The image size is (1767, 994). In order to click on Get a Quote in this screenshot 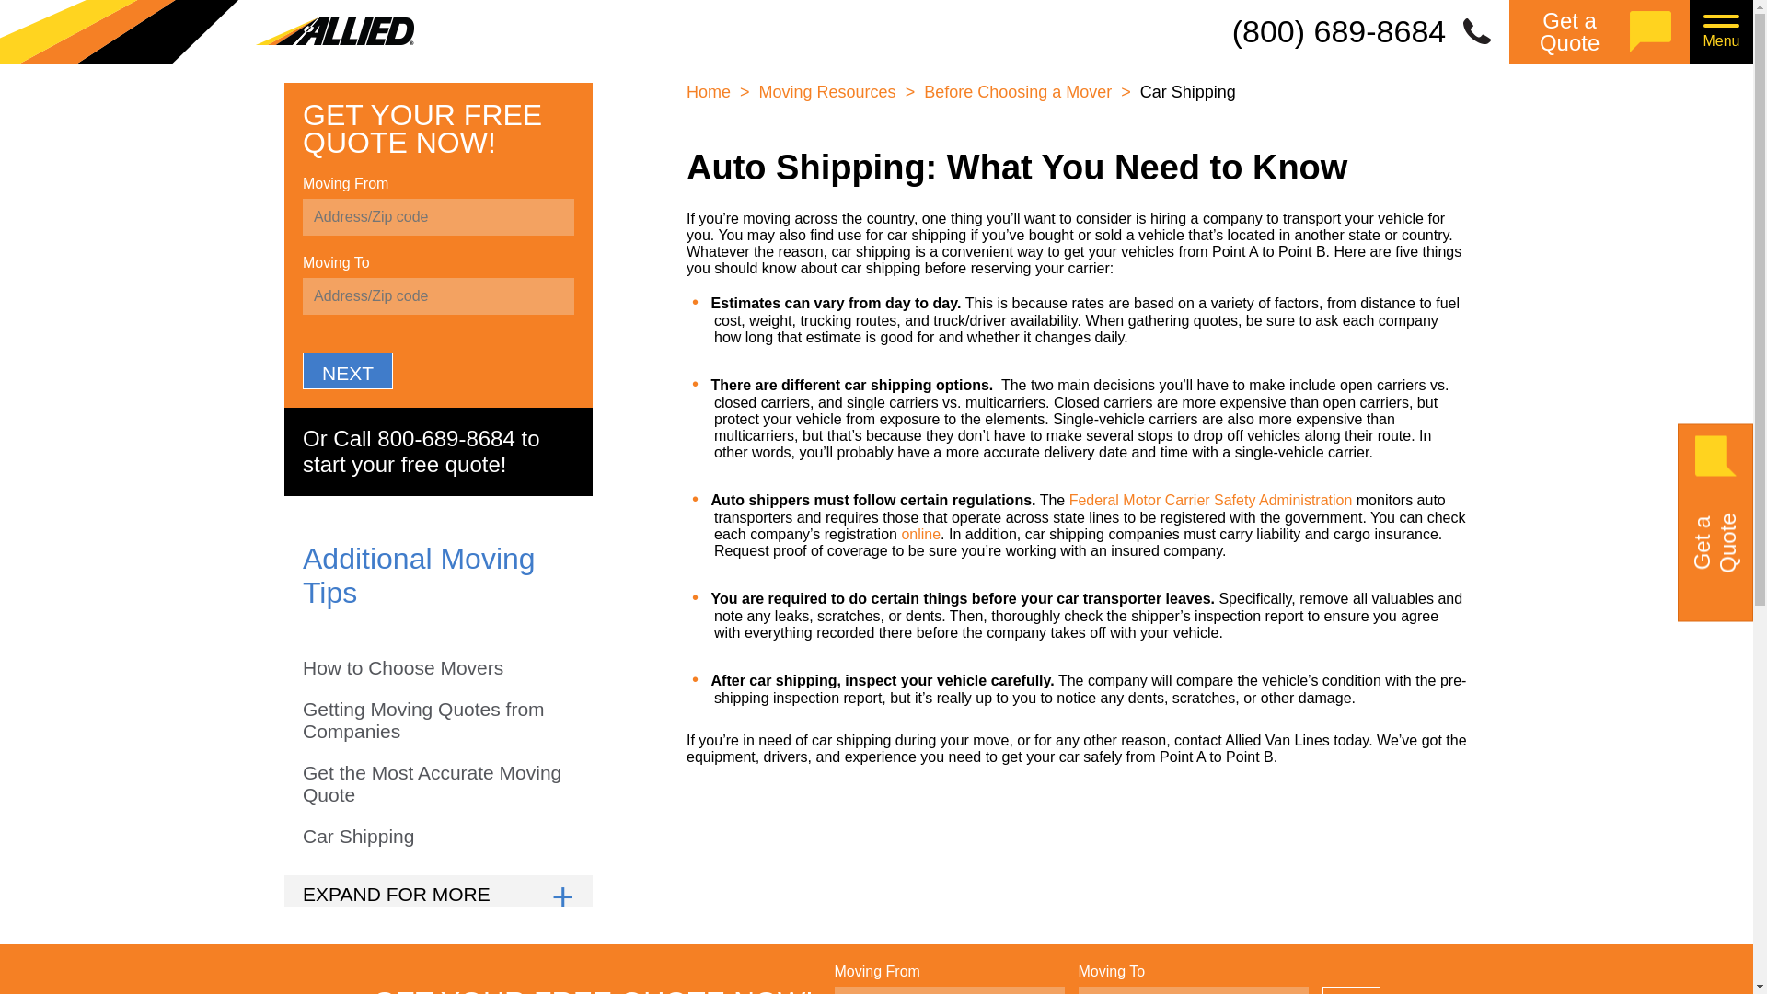, I will do `click(1599, 31)`.